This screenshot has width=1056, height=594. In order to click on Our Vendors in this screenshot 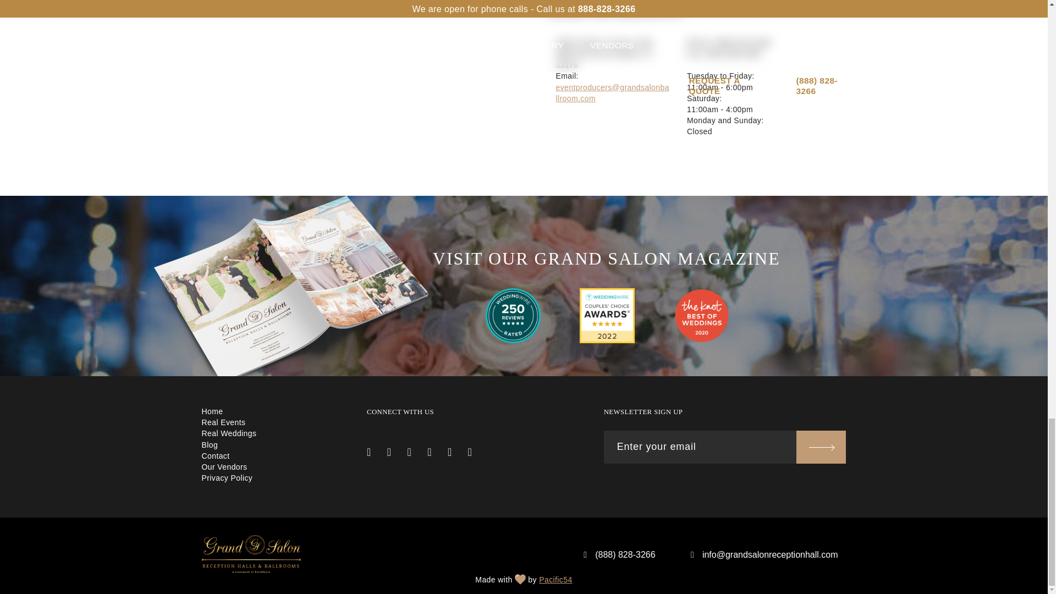, I will do `click(224, 467)`.